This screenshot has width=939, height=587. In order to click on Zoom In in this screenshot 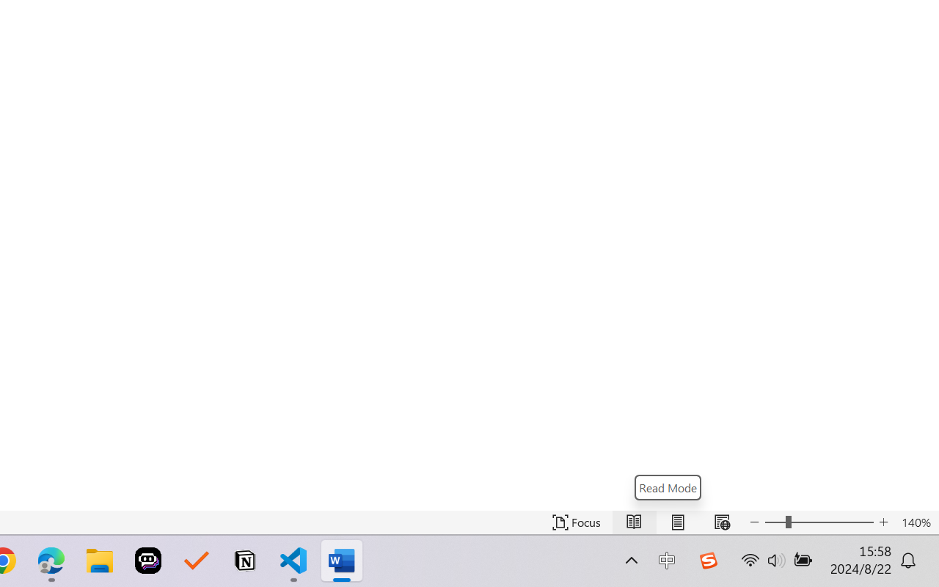, I will do `click(833, 522)`.